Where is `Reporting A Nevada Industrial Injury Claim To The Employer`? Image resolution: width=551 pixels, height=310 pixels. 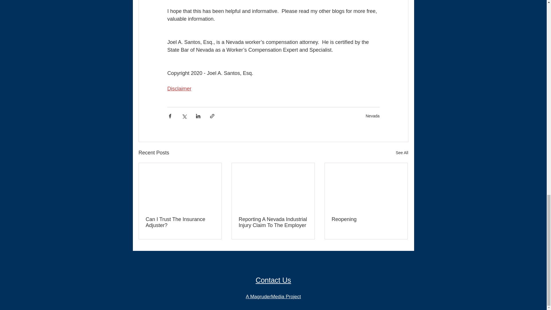 Reporting A Nevada Industrial Injury Claim To The Employer is located at coordinates (273, 222).